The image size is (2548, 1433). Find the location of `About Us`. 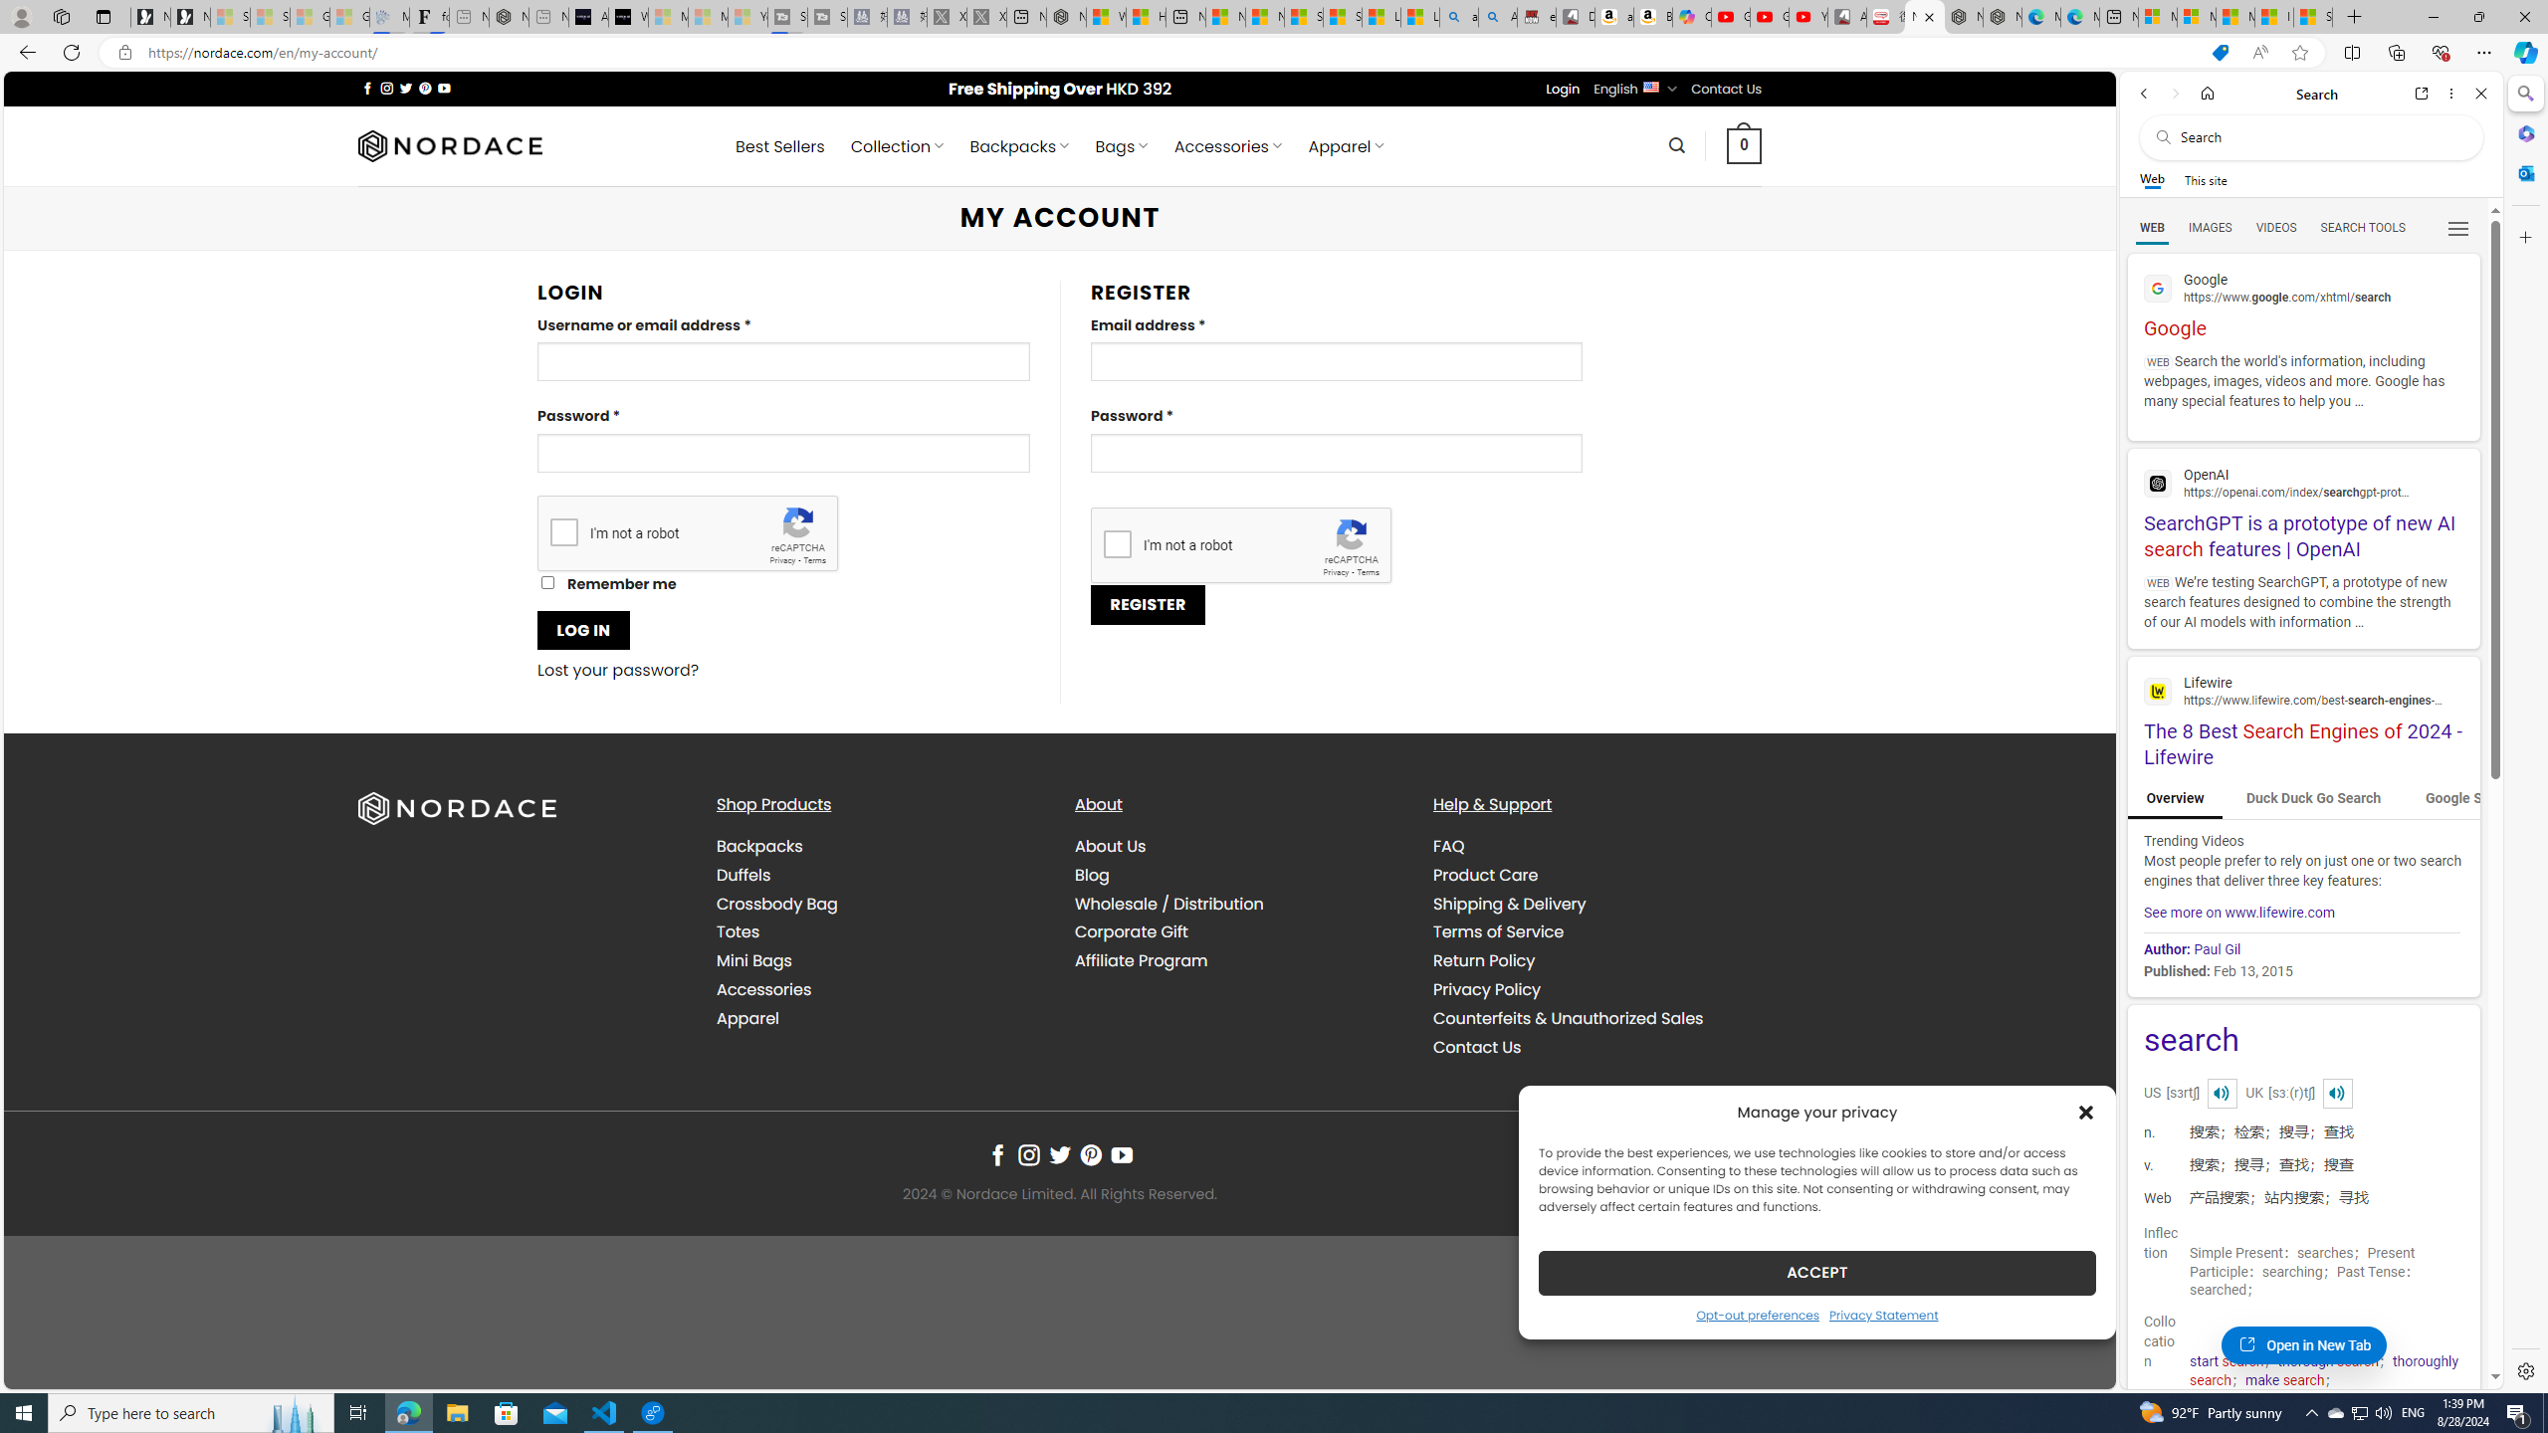

About Us is located at coordinates (1111, 846).